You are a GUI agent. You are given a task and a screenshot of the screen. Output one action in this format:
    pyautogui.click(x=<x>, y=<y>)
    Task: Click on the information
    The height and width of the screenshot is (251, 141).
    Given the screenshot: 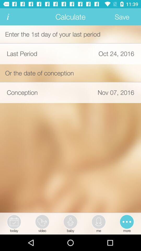 What is the action you would take?
    pyautogui.click(x=8, y=17)
    